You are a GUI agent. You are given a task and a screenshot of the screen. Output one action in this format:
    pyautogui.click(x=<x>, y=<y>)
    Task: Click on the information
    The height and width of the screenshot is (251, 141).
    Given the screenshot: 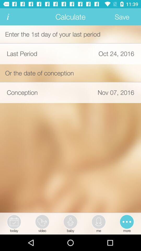 What is the action you would take?
    pyautogui.click(x=8, y=17)
    